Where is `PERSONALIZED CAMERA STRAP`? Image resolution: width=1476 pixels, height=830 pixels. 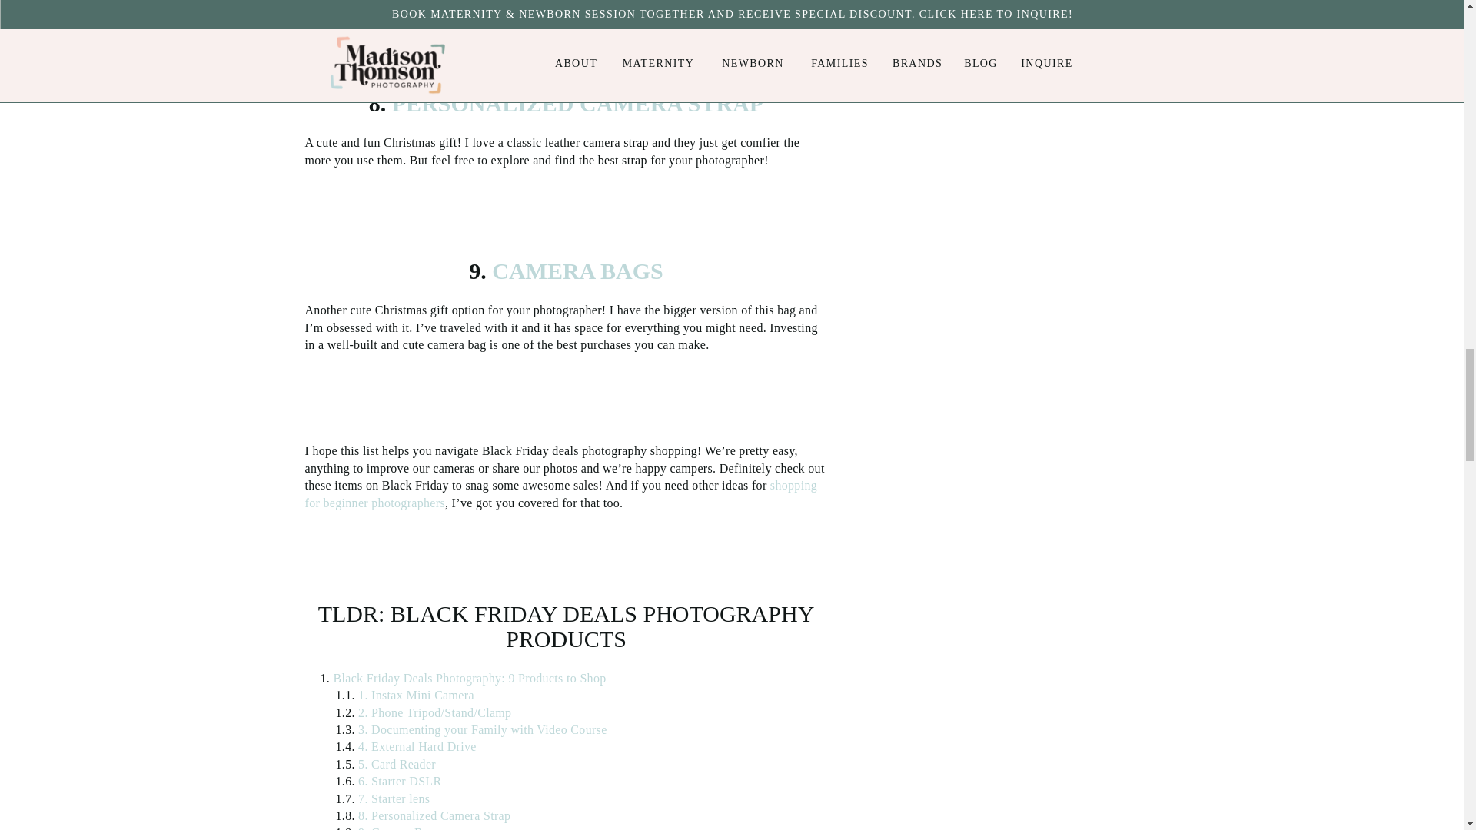
PERSONALIZED CAMERA STRAP is located at coordinates (573, 103).